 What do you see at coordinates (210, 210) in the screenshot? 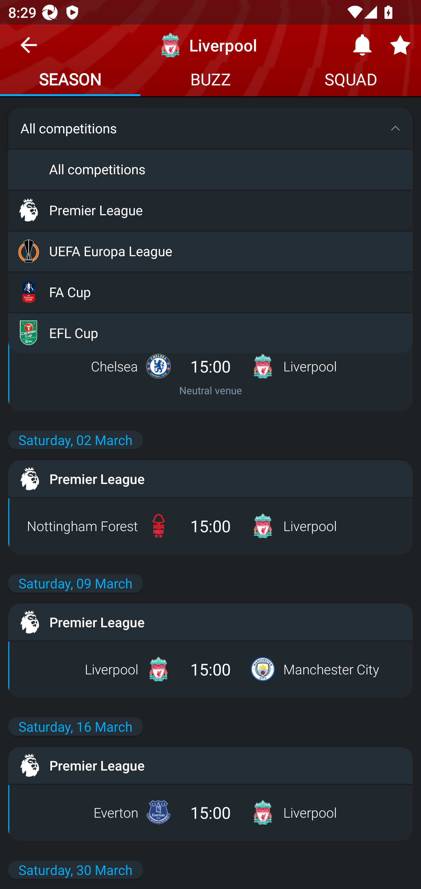
I see `Premier League` at bounding box center [210, 210].